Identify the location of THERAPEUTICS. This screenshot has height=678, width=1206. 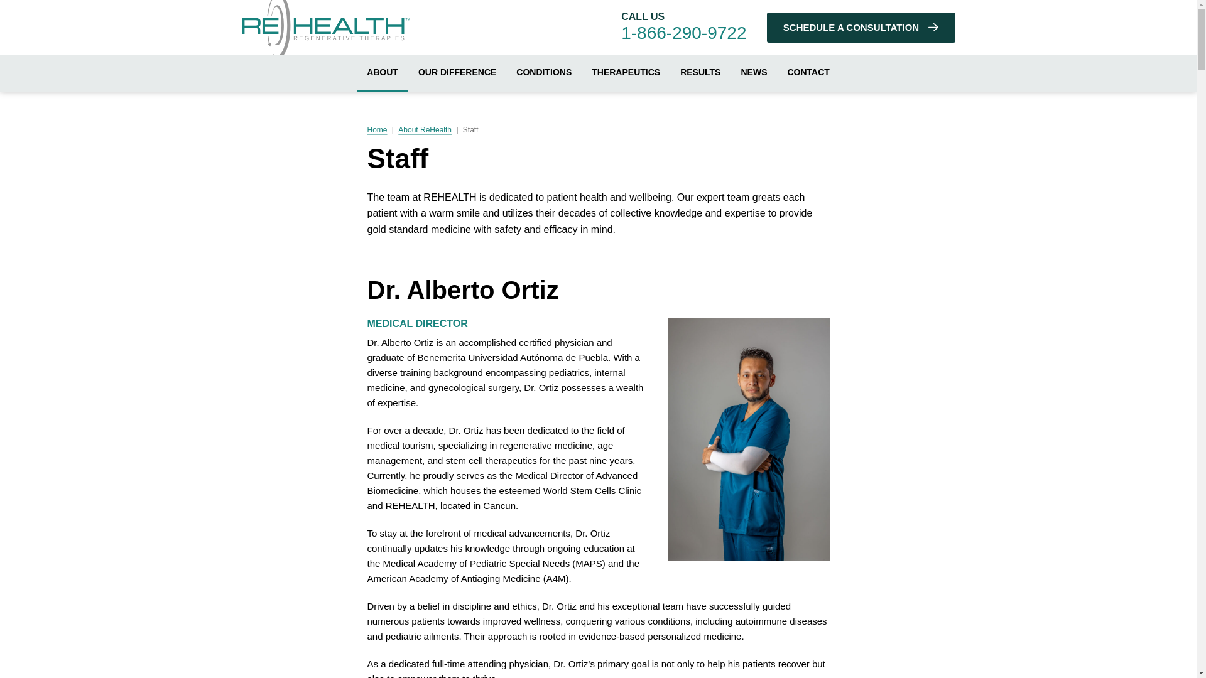
(626, 73).